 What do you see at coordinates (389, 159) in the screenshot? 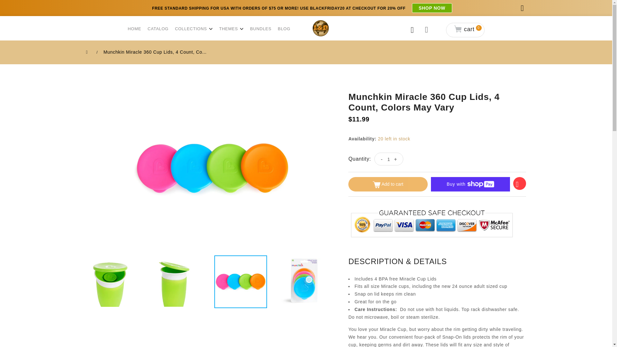
I see `1` at bounding box center [389, 159].